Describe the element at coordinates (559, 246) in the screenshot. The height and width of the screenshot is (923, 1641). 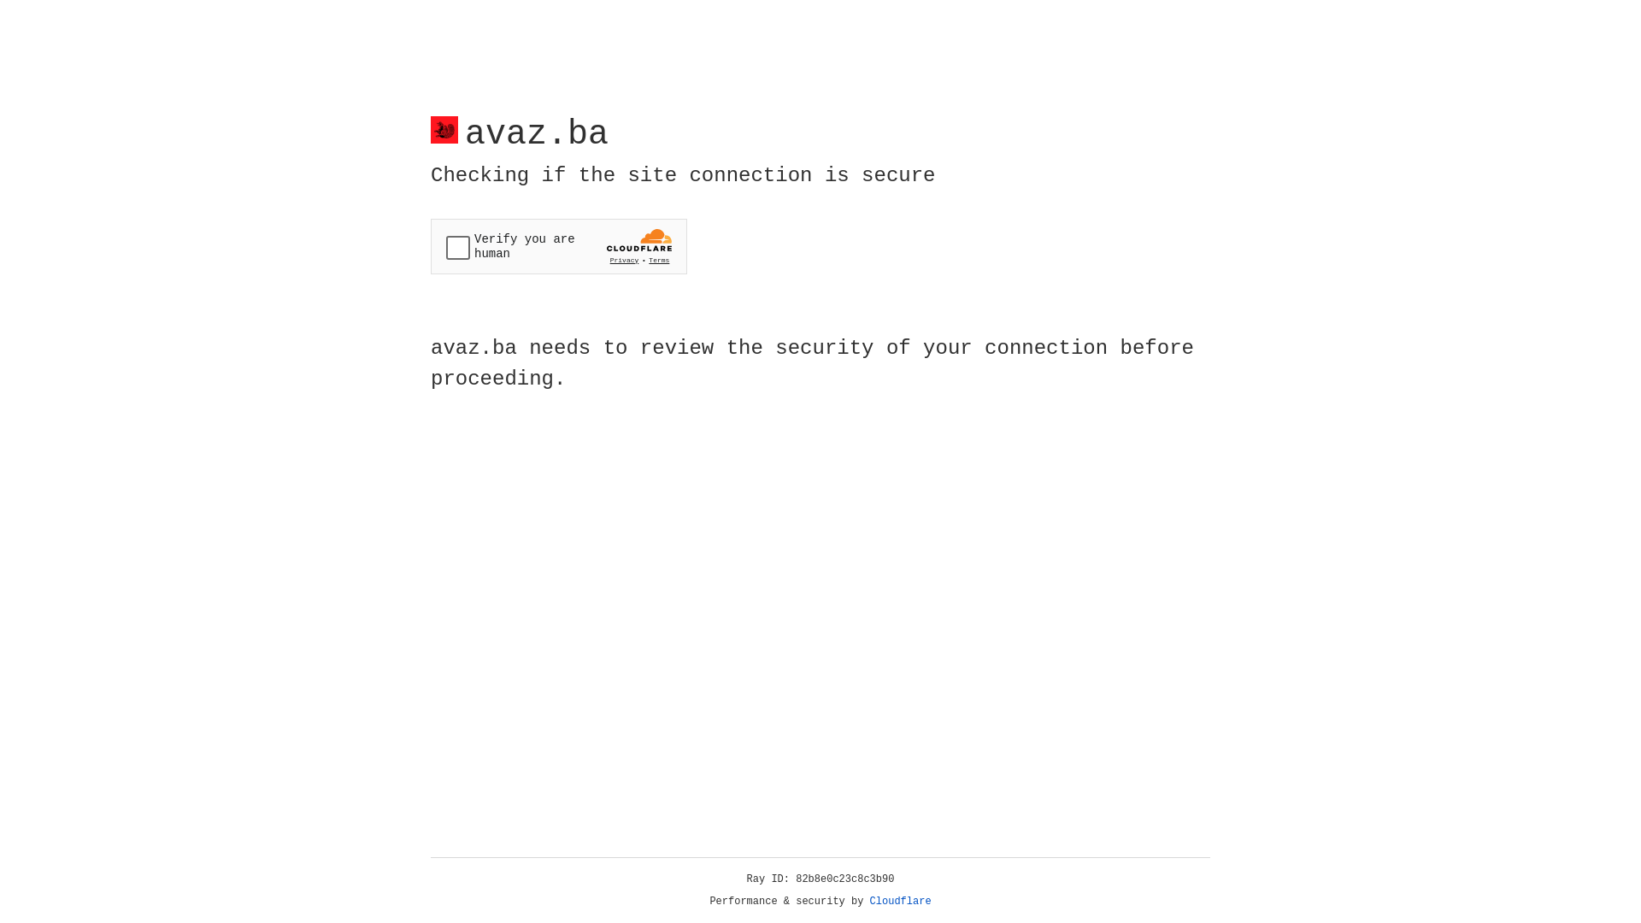
I see `Widget containing a Cloudflare security challenge` at that location.